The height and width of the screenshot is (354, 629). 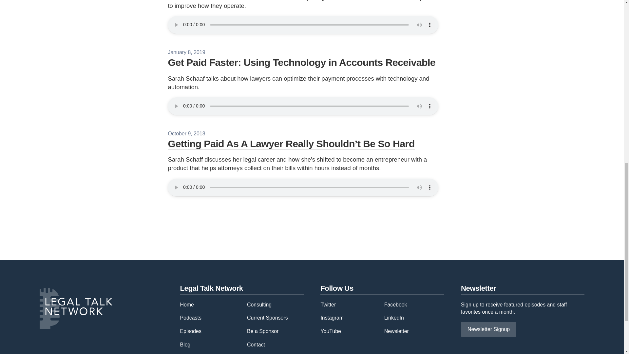 What do you see at coordinates (267, 318) in the screenshot?
I see `Current Sponsors` at bounding box center [267, 318].